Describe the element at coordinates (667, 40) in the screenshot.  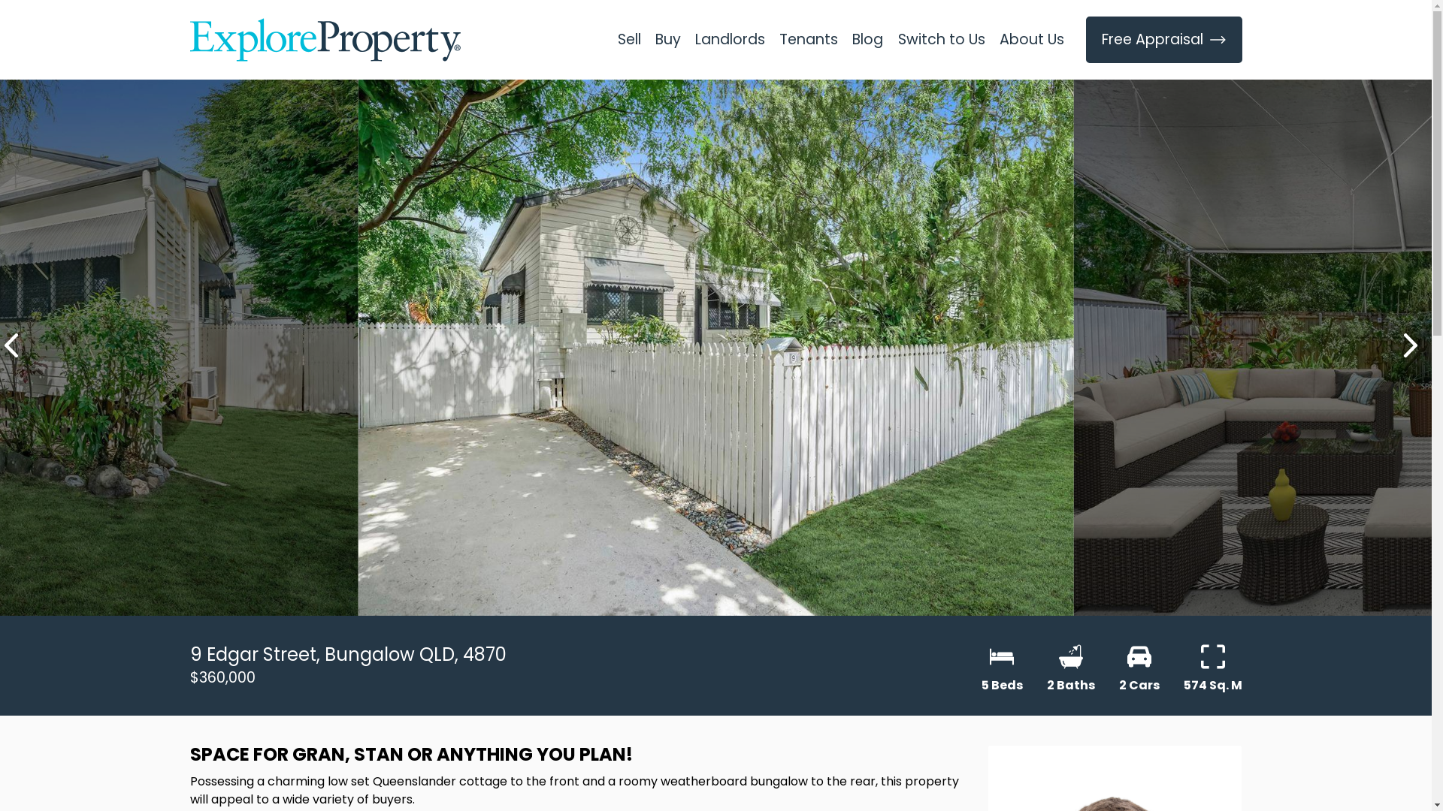
I see `Buy` at that location.